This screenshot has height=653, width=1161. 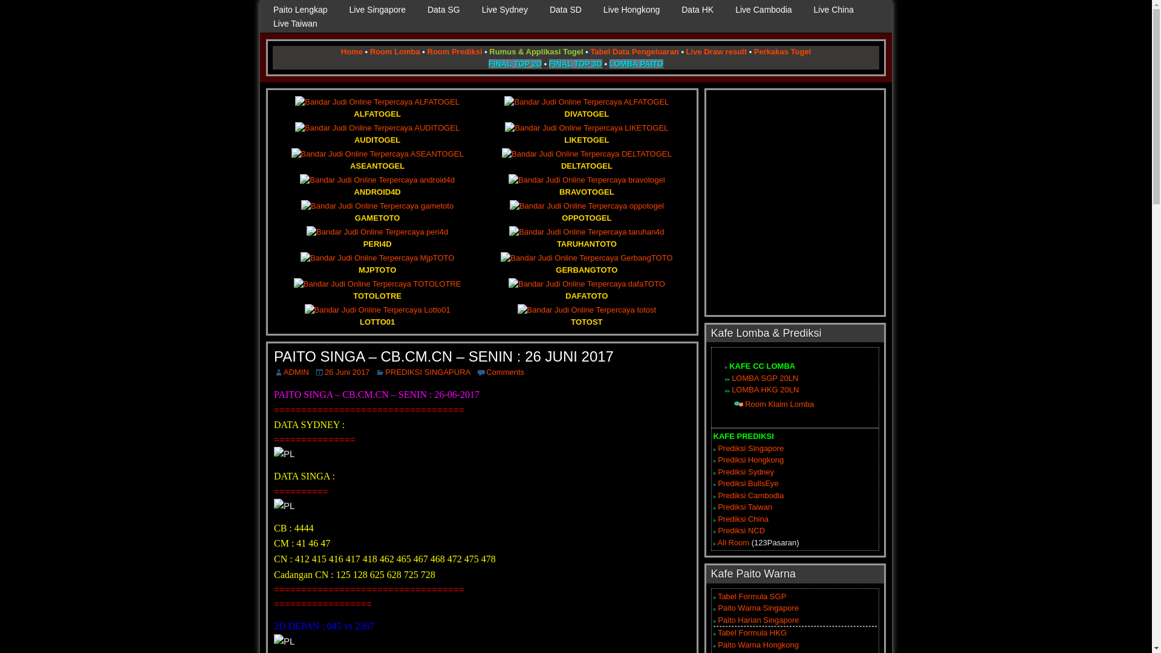 I want to click on Live China, so click(x=834, y=10).